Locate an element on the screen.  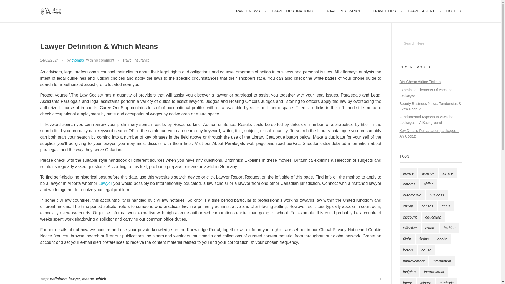
View all posts by thomas is located at coordinates (78, 60).